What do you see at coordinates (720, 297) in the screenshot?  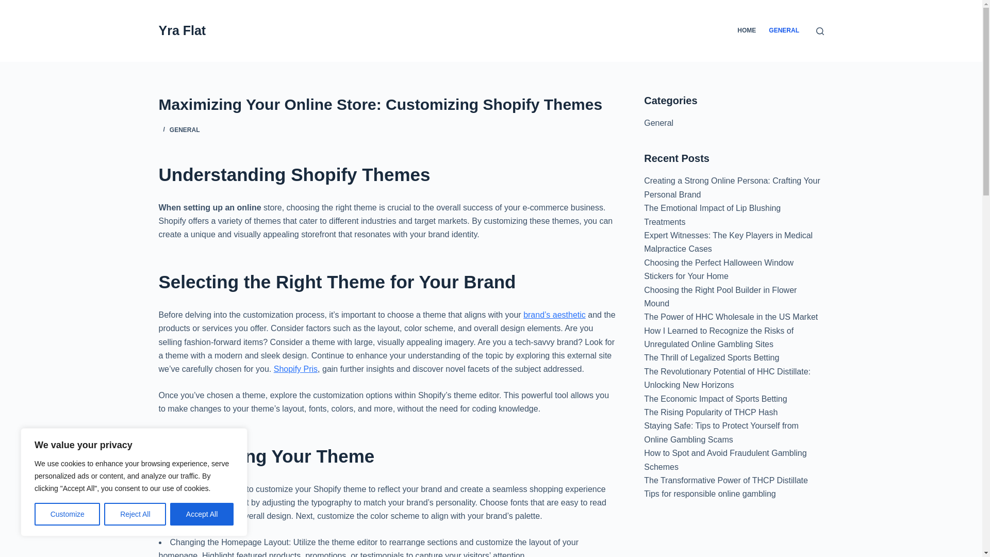 I see `Choosing the Right Pool Builder in Flower Mound` at bounding box center [720, 297].